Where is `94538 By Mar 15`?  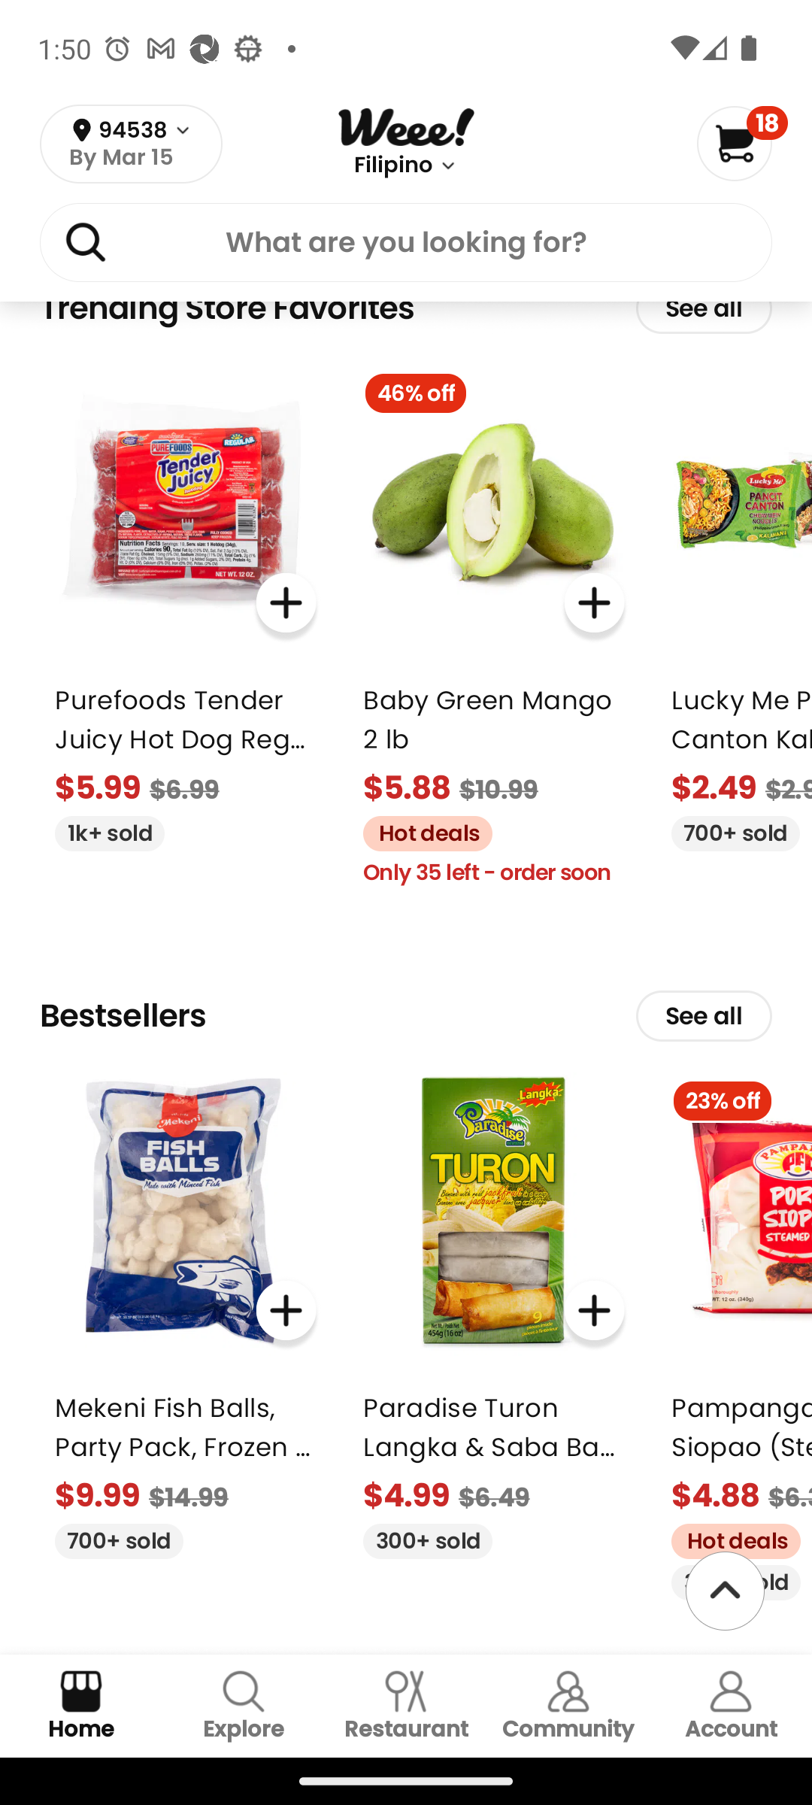 94538 By Mar 15 is located at coordinates (131, 144).